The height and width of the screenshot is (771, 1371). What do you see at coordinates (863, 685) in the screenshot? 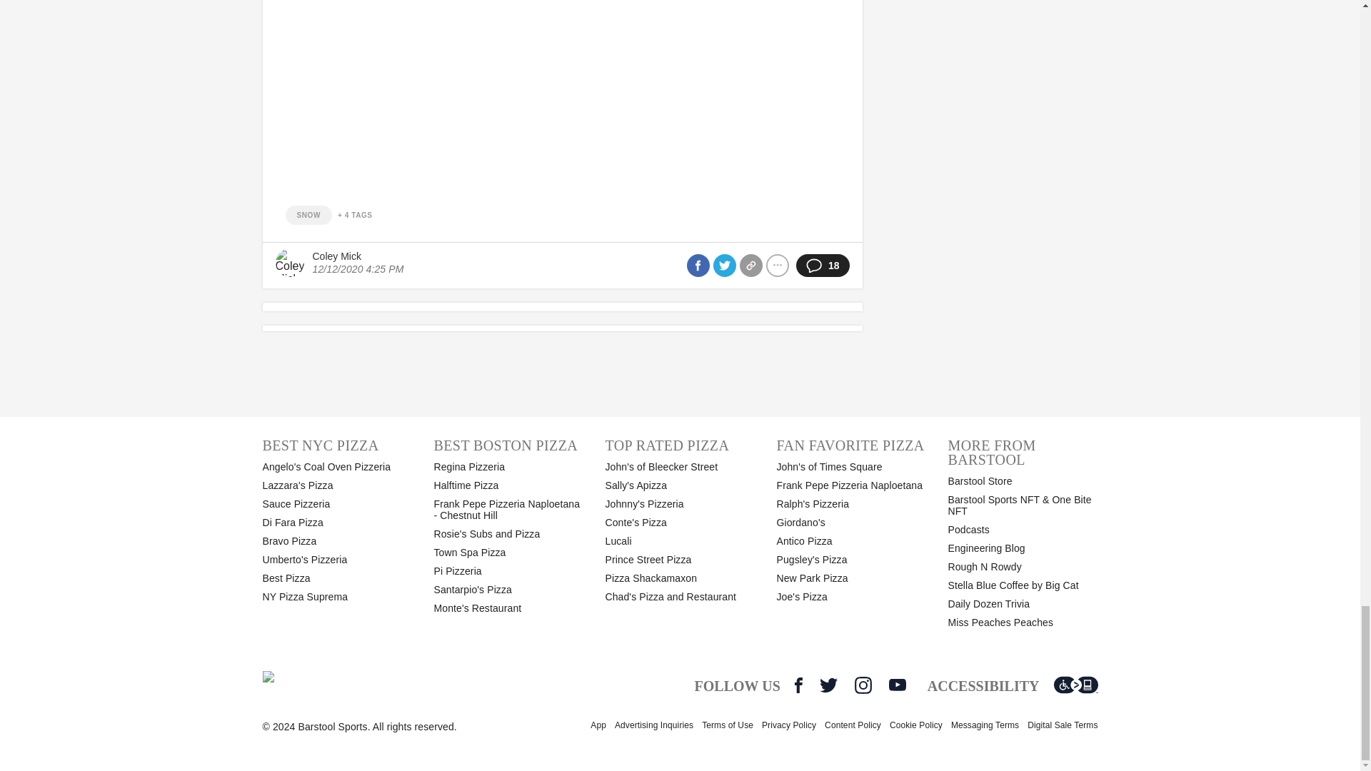
I see `Instagram Icon` at bounding box center [863, 685].